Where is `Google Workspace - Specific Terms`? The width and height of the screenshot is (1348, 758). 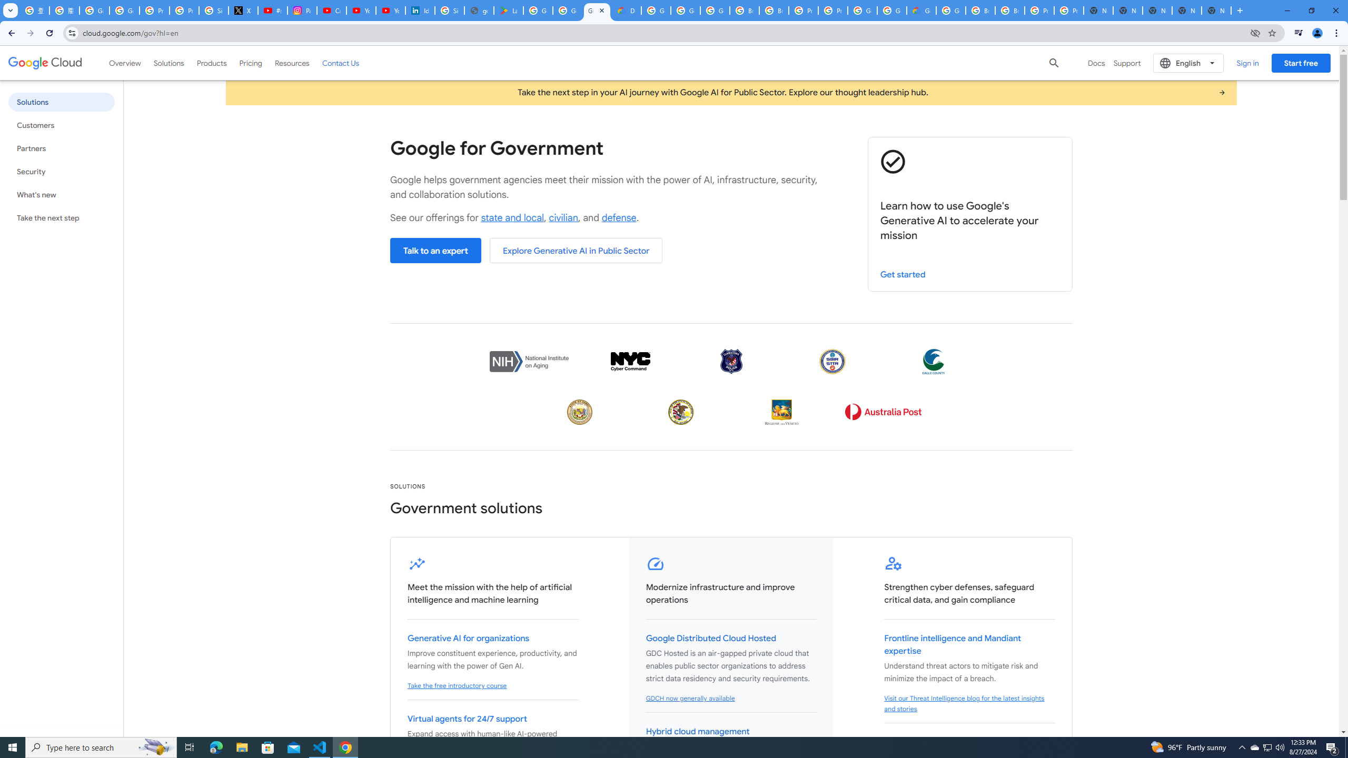
Google Workspace - Specific Terms is located at coordinates (568, 11).